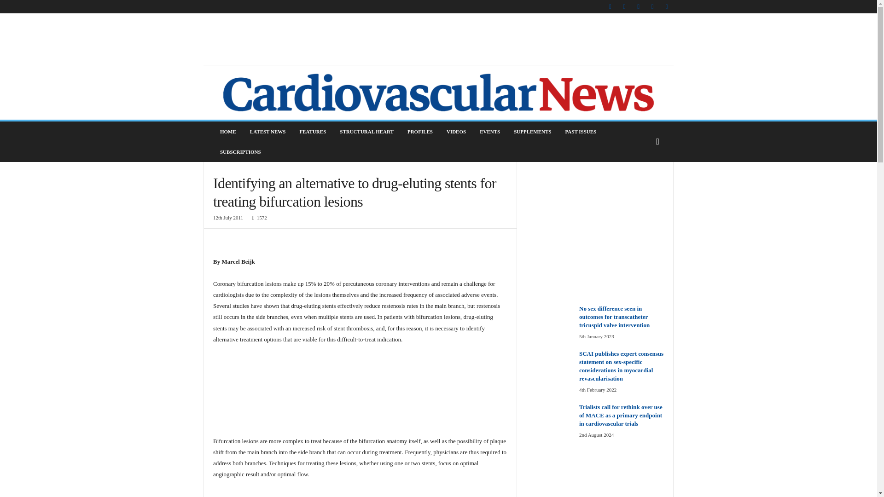 The width and height of the screenshot is (884, 497). Describe the element at coordinates (580, 131) in the screenshot. I see `PAST ISSUES` at that location.